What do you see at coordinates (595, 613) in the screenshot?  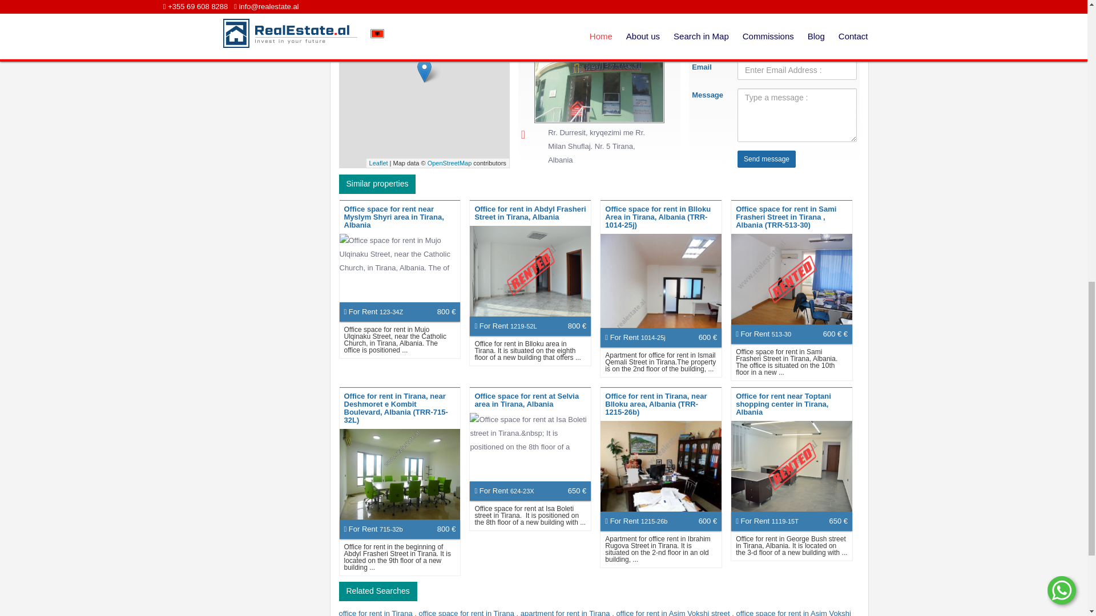 I see `office space for rent in Asim Vokshi street` at bounding box center [595, 613].